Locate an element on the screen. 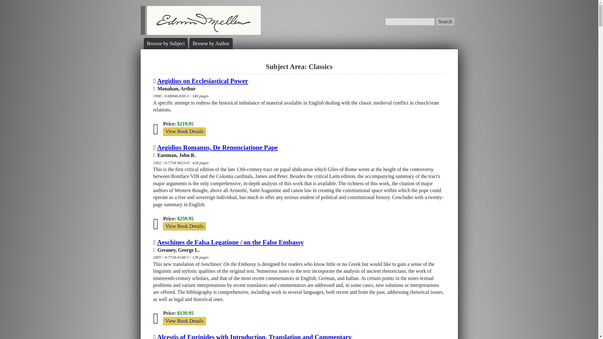 The image size is (603, 339). Browse by Subject is located at coordinates (166, 43).